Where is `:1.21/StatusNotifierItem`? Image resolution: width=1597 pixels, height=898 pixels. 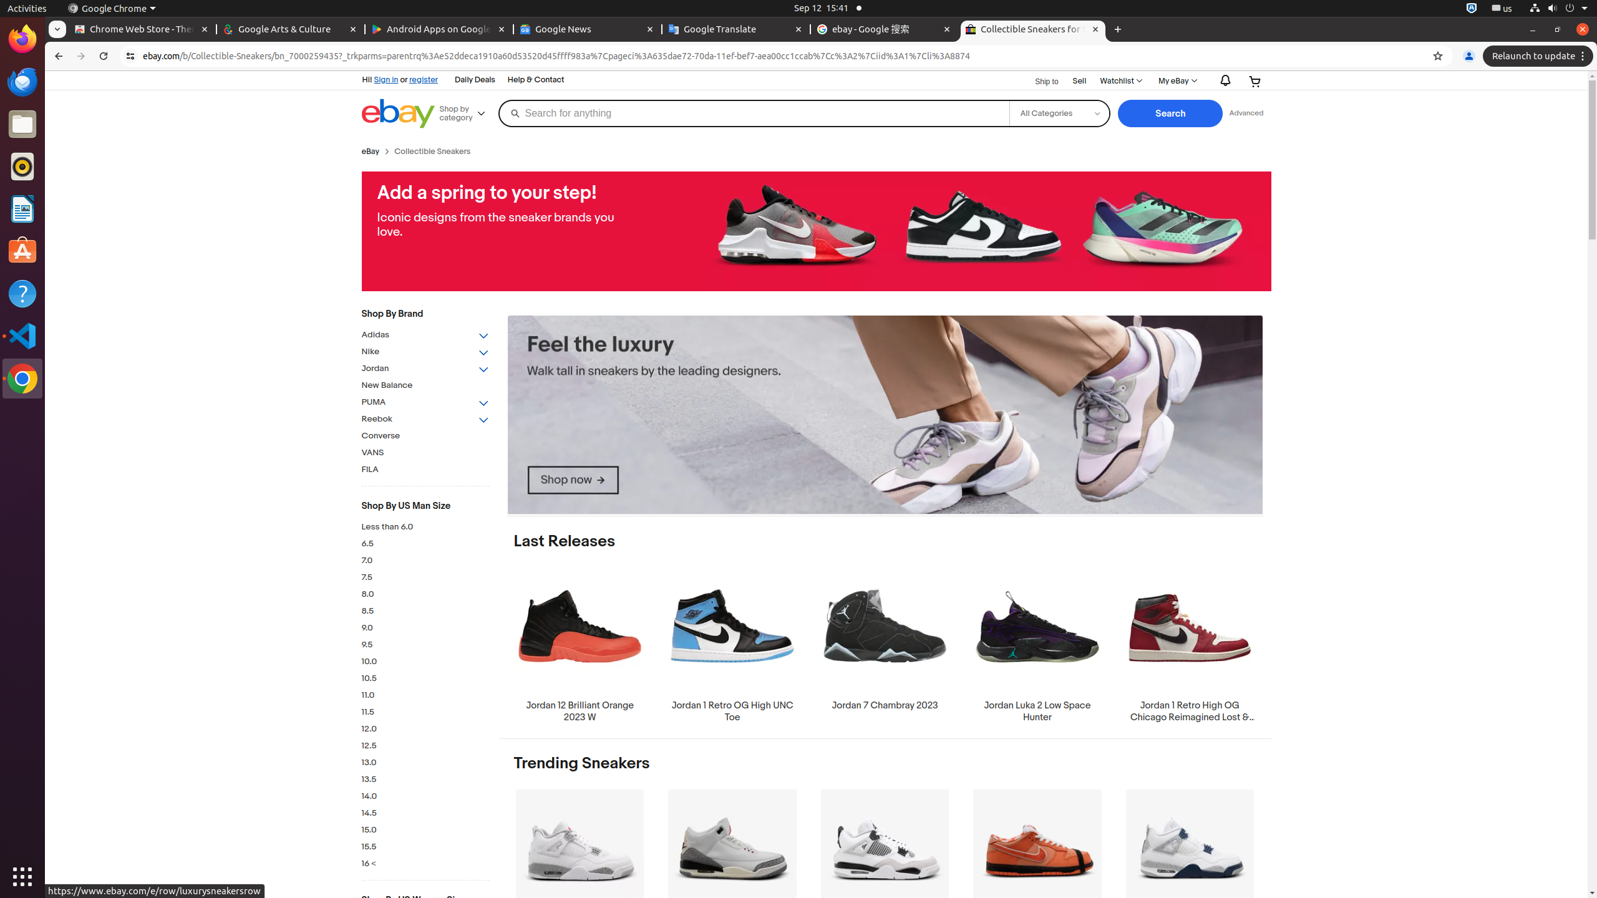 :1.21/StatusNotifierItem is located at coordinates (1502, 9).